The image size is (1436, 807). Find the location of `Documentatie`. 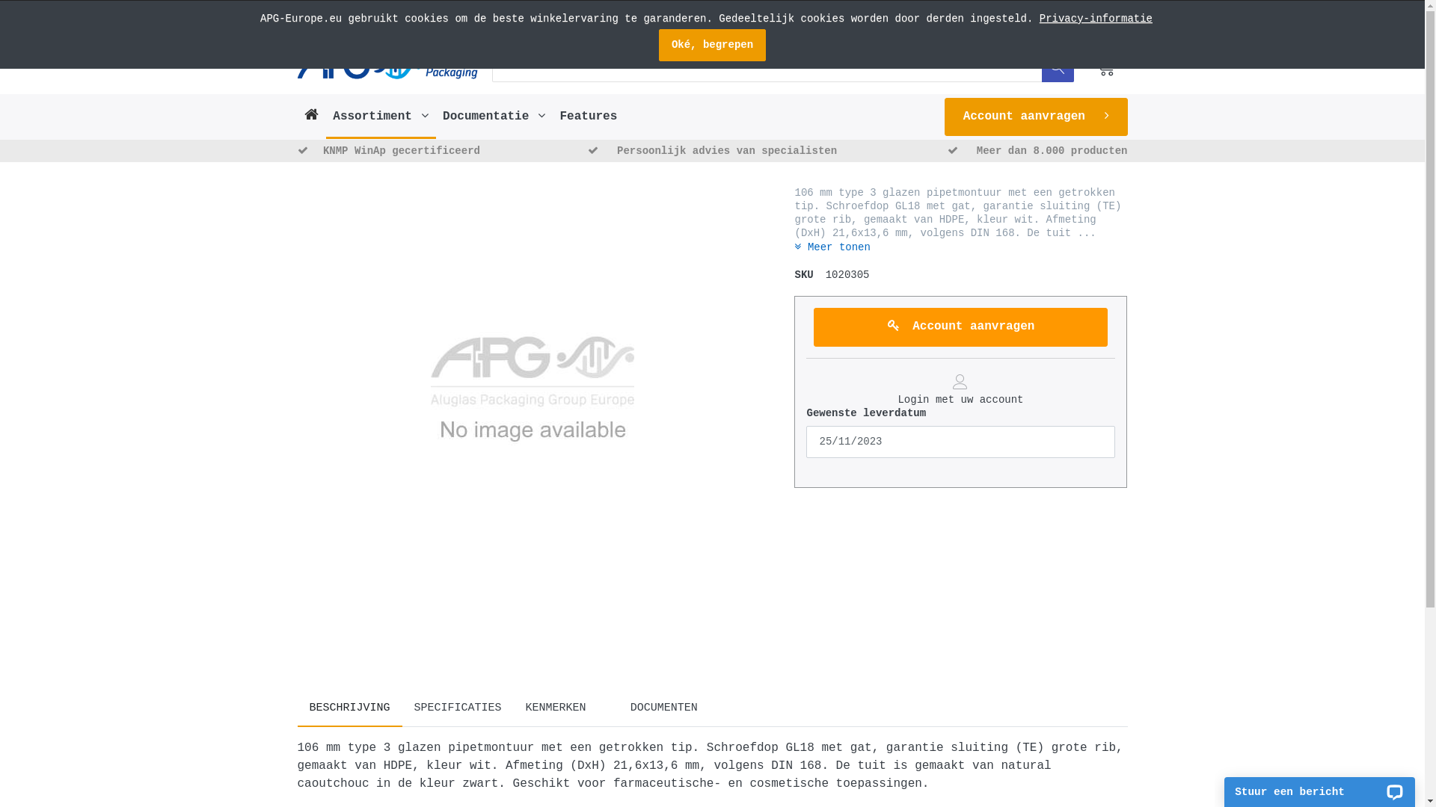

Documentatie is located at coordinates (494, 117).